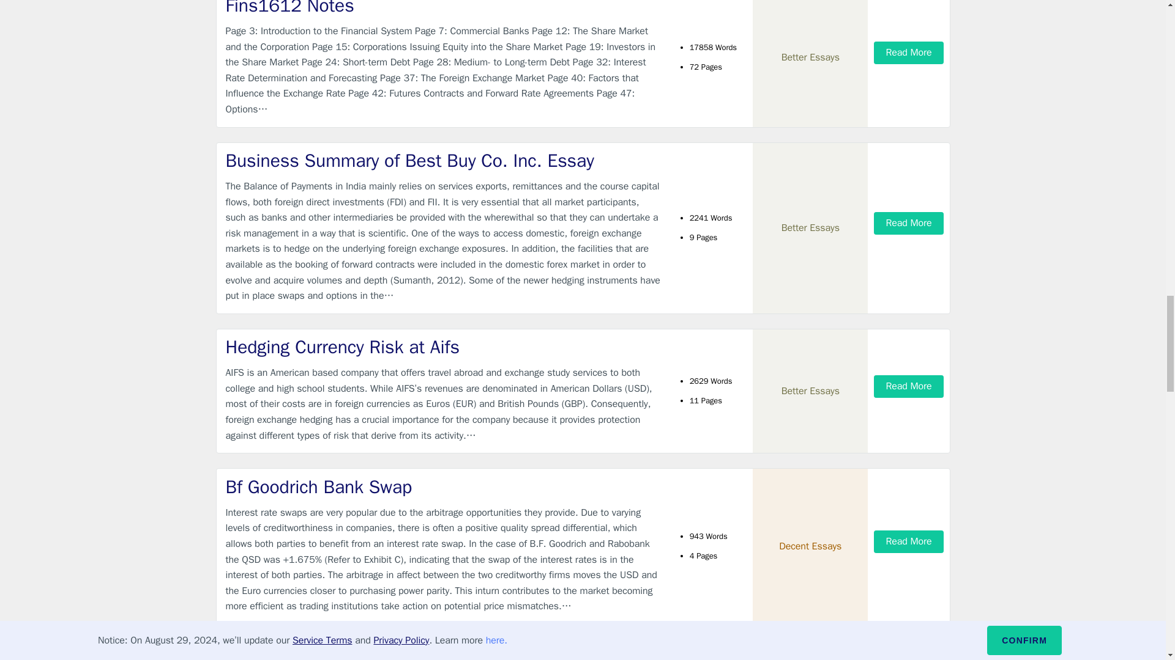 Image resolution: width=1175 pixels, height=660 pixels. What do you see at coordinates (443, 653) in the screenshot?
I see `Carrefour` at bounding box center [443, 653].